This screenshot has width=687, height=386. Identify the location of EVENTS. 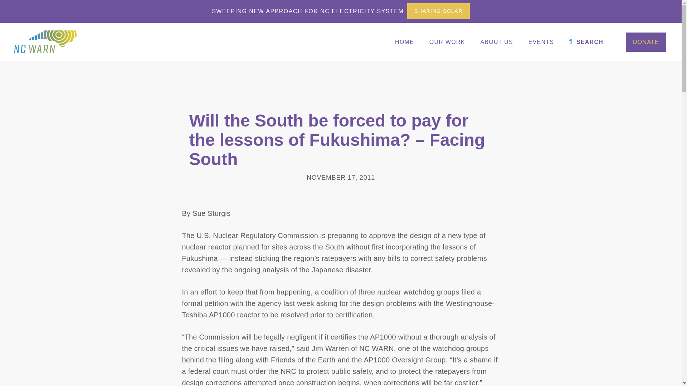
(541, 42).